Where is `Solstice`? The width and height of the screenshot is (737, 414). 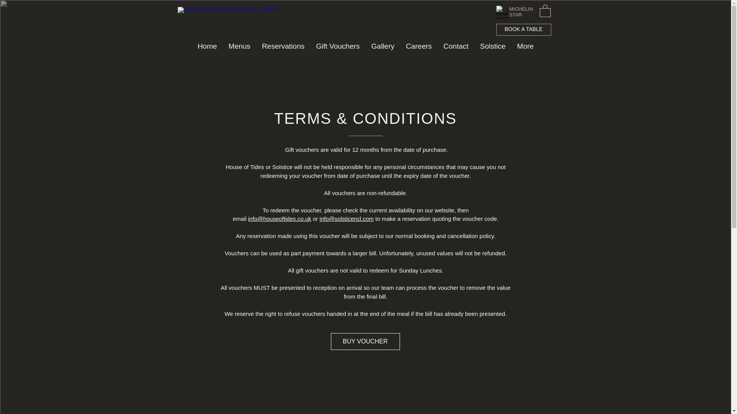 Solstice is located at coordinates (493, 49).